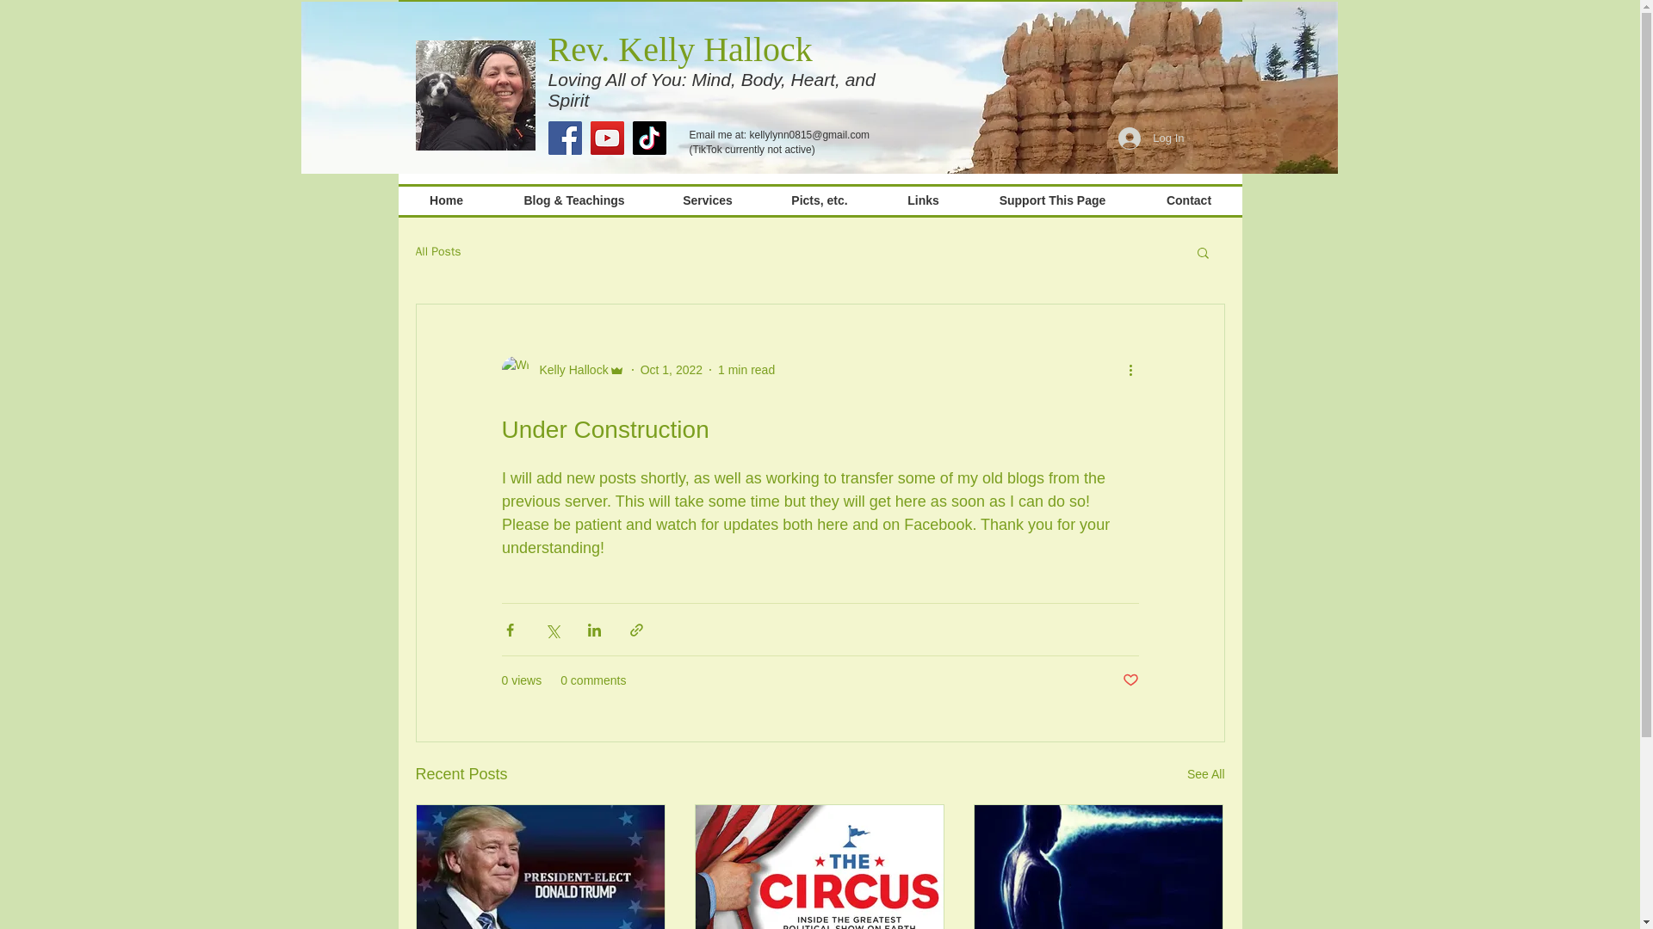 The width and height of the screenshot is (1653, 929). Describe the element at coordinates (568, 370) in the screenshot. I see `Kelly Hallock` at that location.